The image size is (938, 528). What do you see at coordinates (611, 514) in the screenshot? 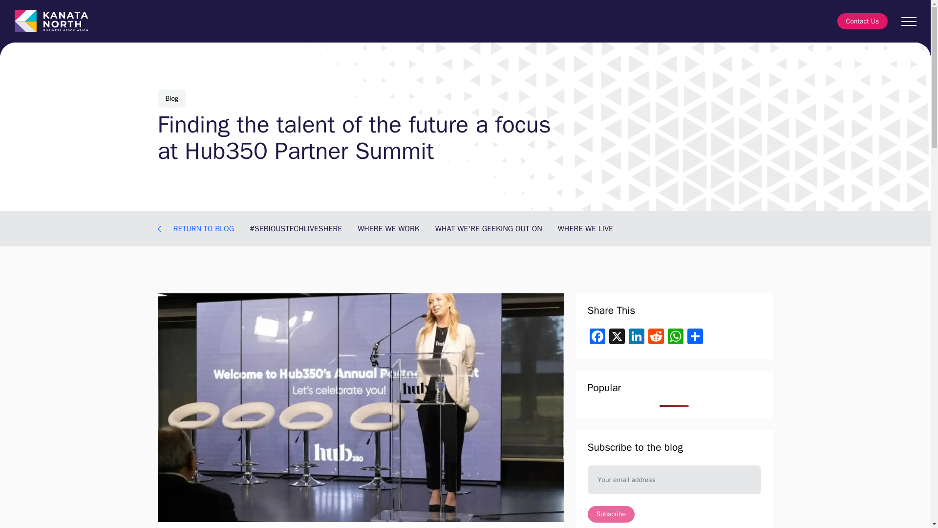
I see `Subscribe` at bounding box center [611, 514].